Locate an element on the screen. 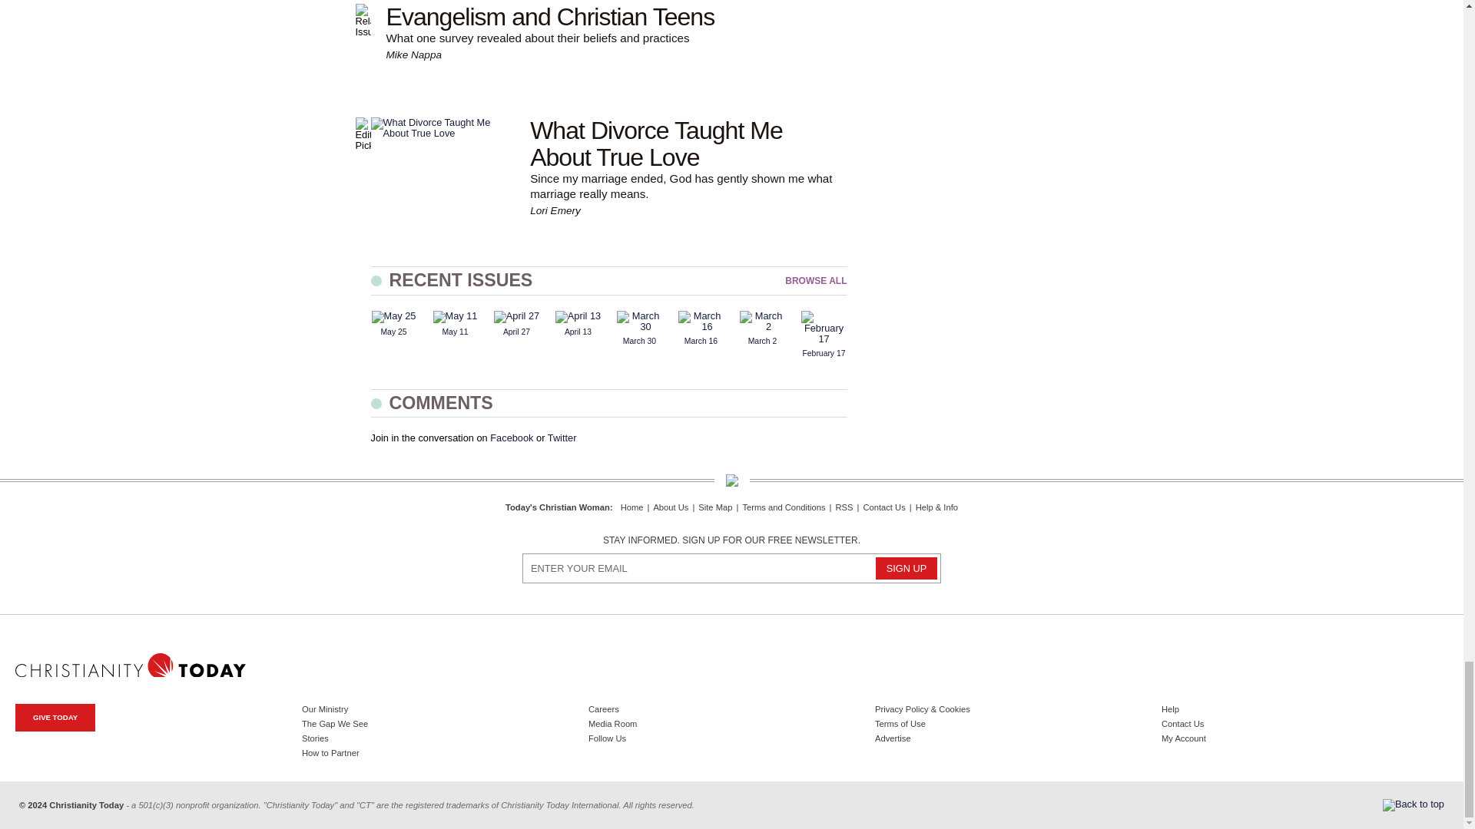  Sign Up is located at coordinates (907, 568).